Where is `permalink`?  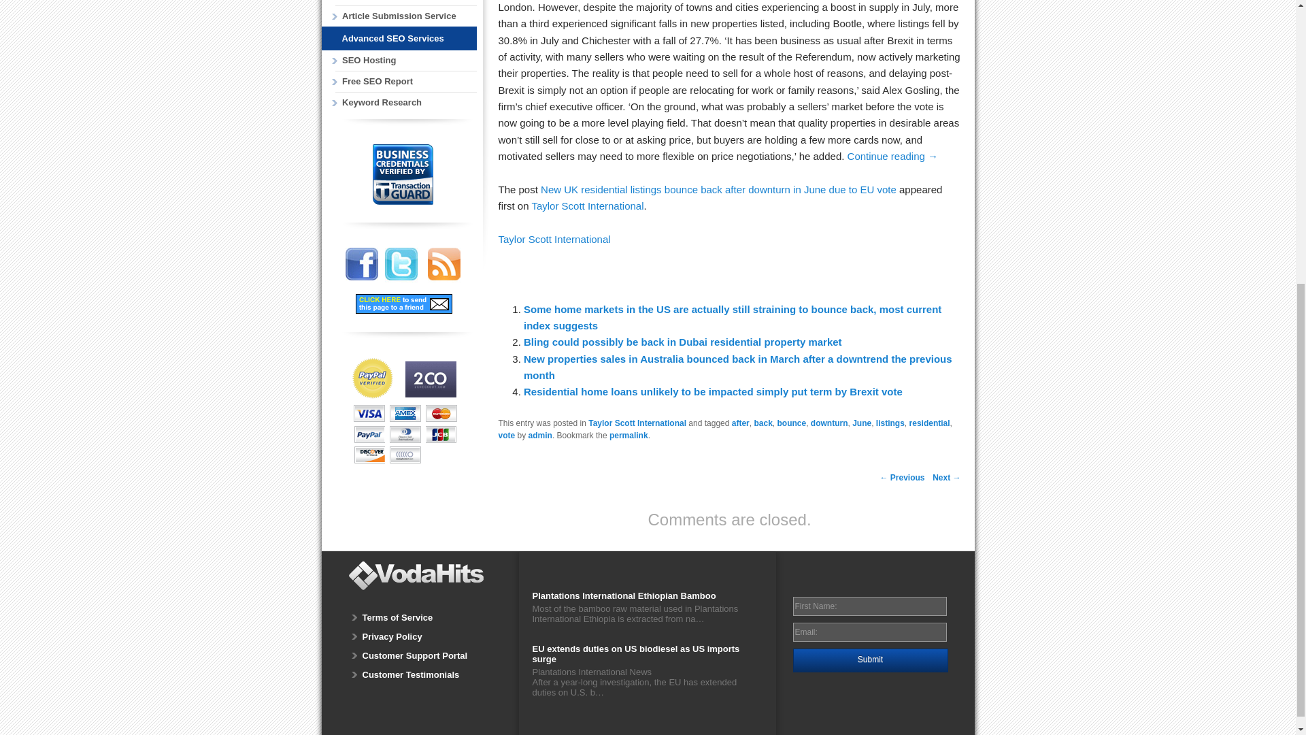
permalink is located at coordinates (629, 435).